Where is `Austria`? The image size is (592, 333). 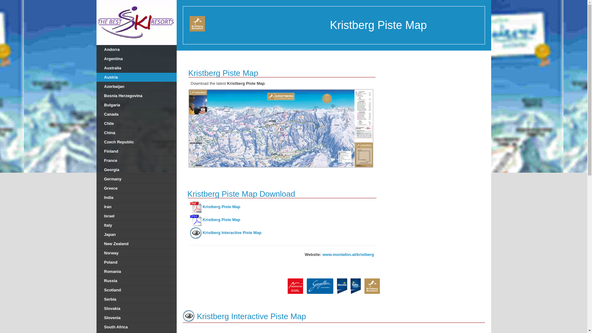 Austria is located at coordinates (136, 77).